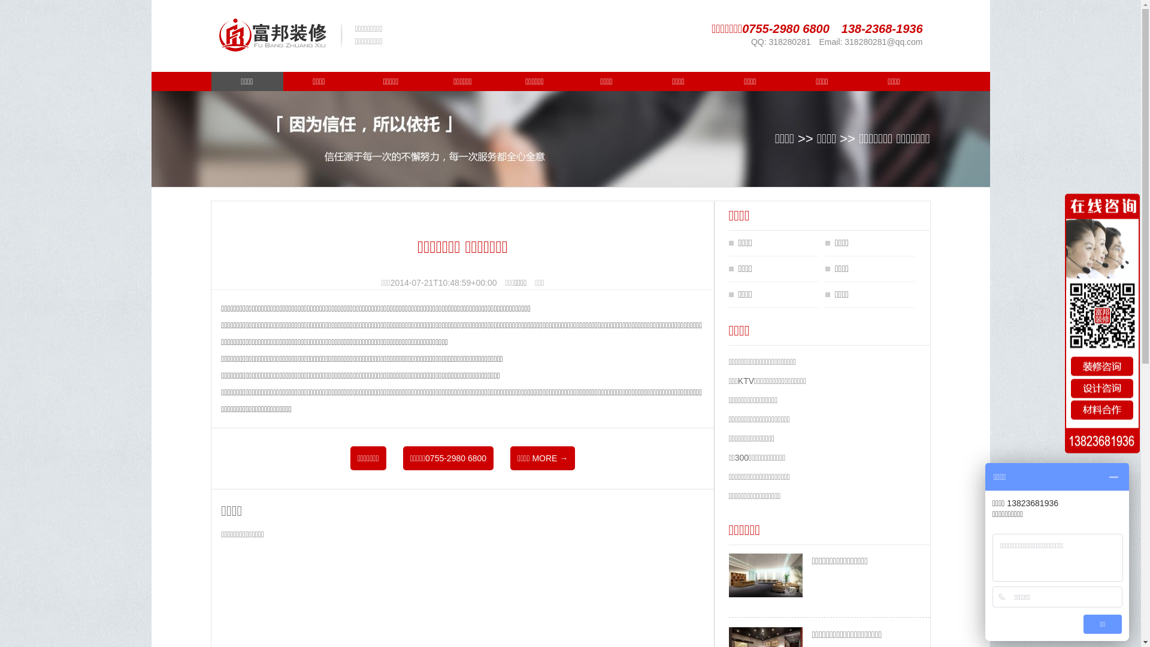  What do you see at coordinates (781, 42) in the screenshot?
I see `QQ: 318280281` at bounding box center [781, 42].